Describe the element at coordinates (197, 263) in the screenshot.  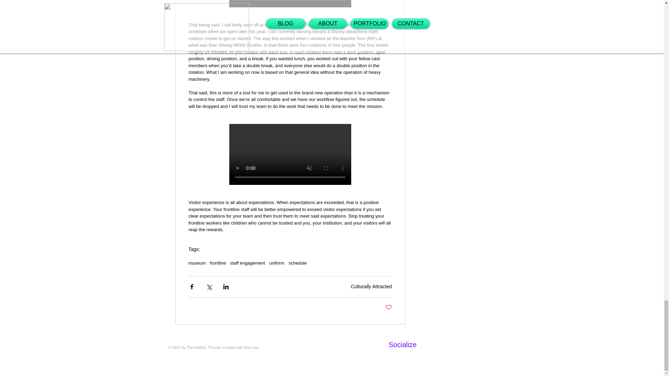
I see `museum` at that location.